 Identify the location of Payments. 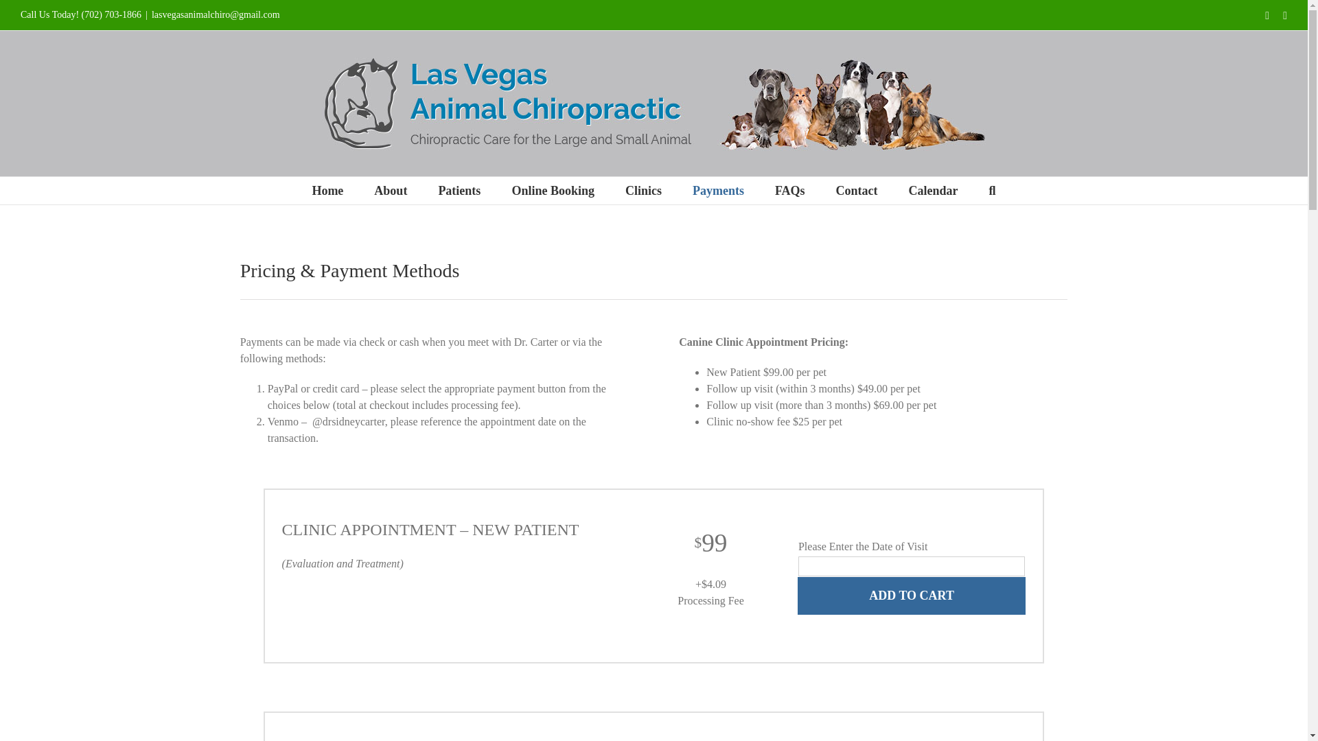
(718, 191).